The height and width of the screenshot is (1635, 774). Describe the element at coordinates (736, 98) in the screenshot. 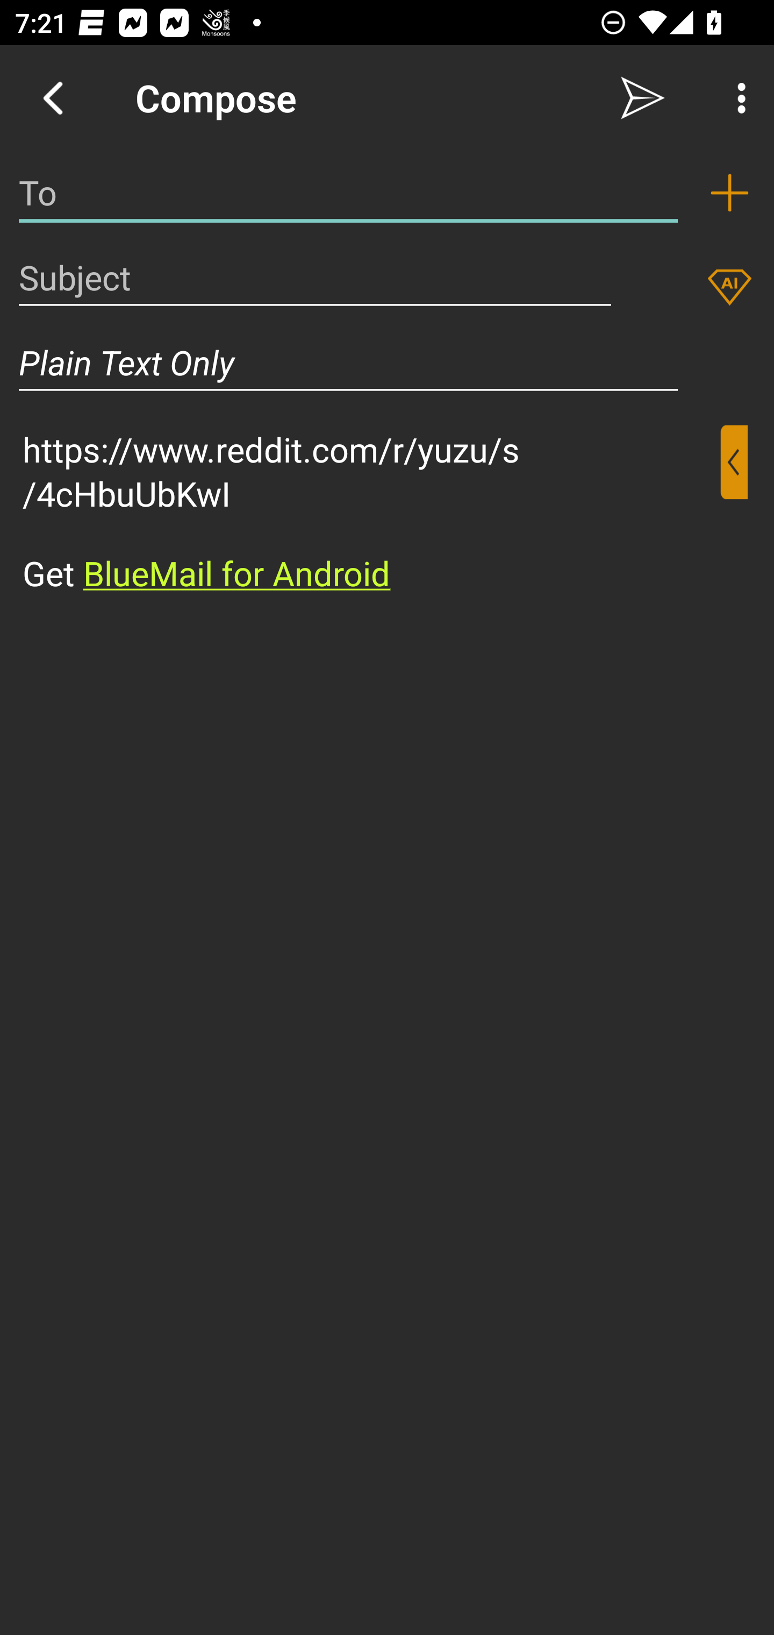

I see `More Options` at that location.